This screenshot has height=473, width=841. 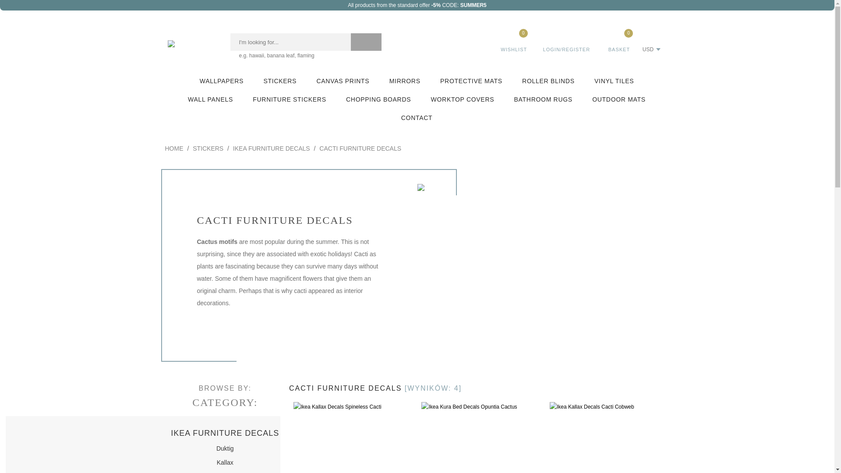 I want to click on your cart, so click(x=618, y=40).